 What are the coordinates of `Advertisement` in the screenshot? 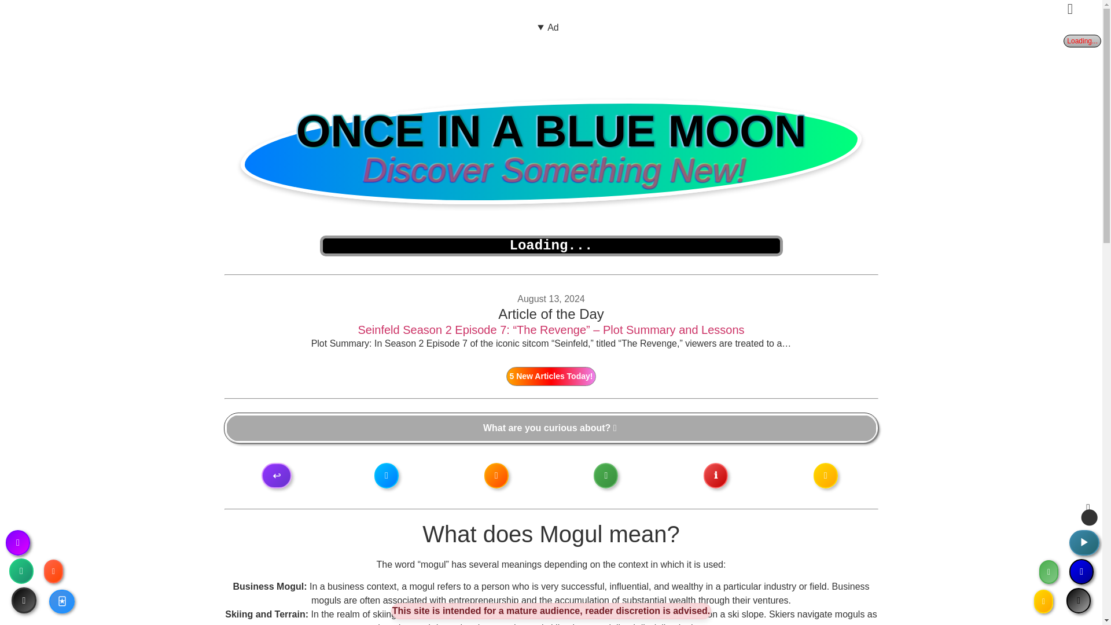 It's located at (548, 61).